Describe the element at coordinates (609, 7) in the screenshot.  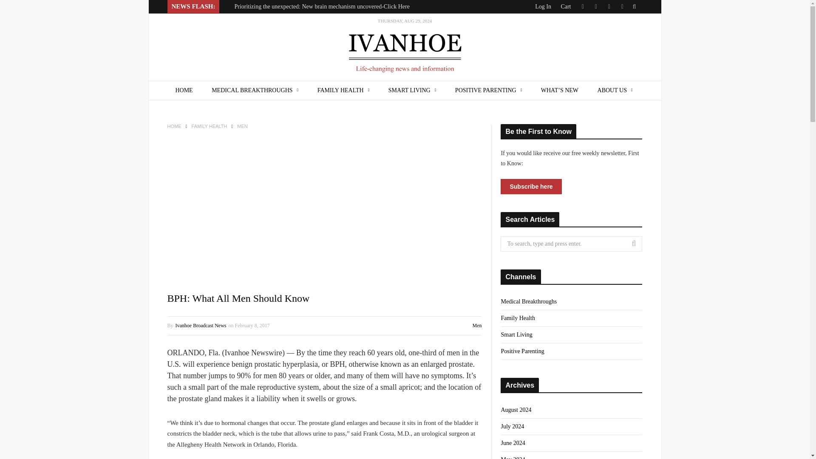
I see `LinkedIn` at that location.